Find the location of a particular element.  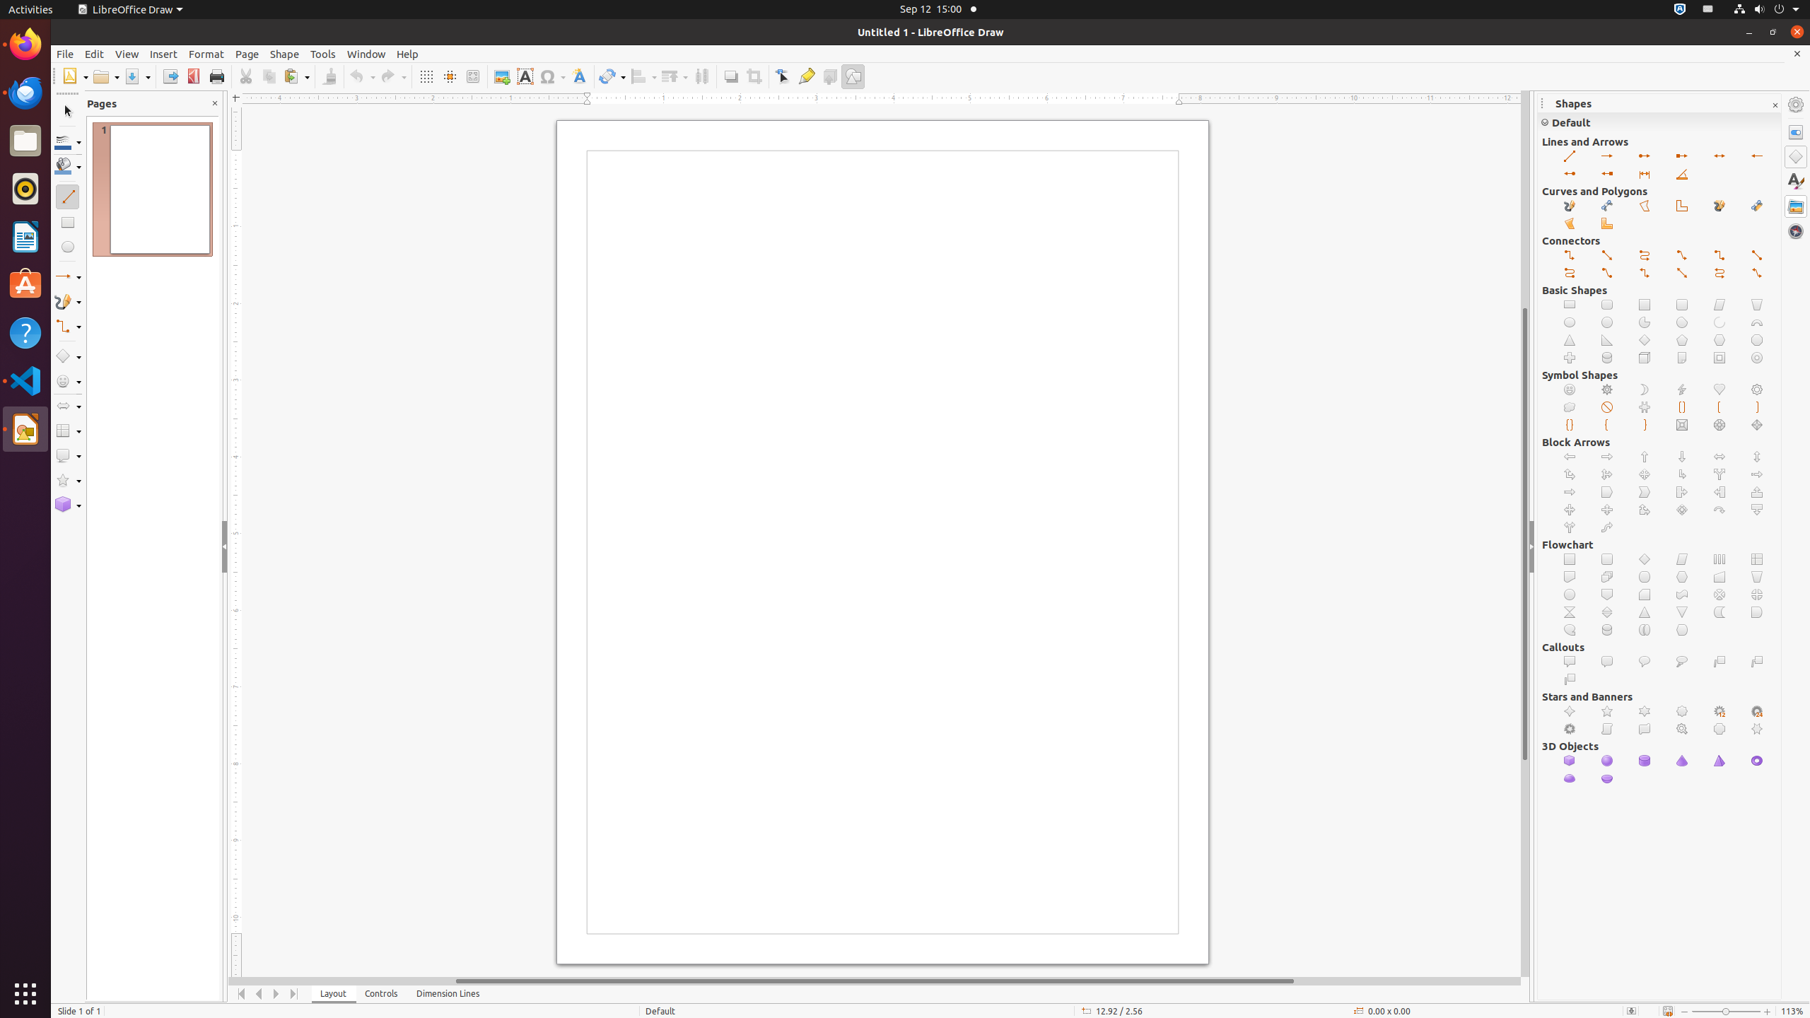

Cube is located at coordinates (1570, 761).